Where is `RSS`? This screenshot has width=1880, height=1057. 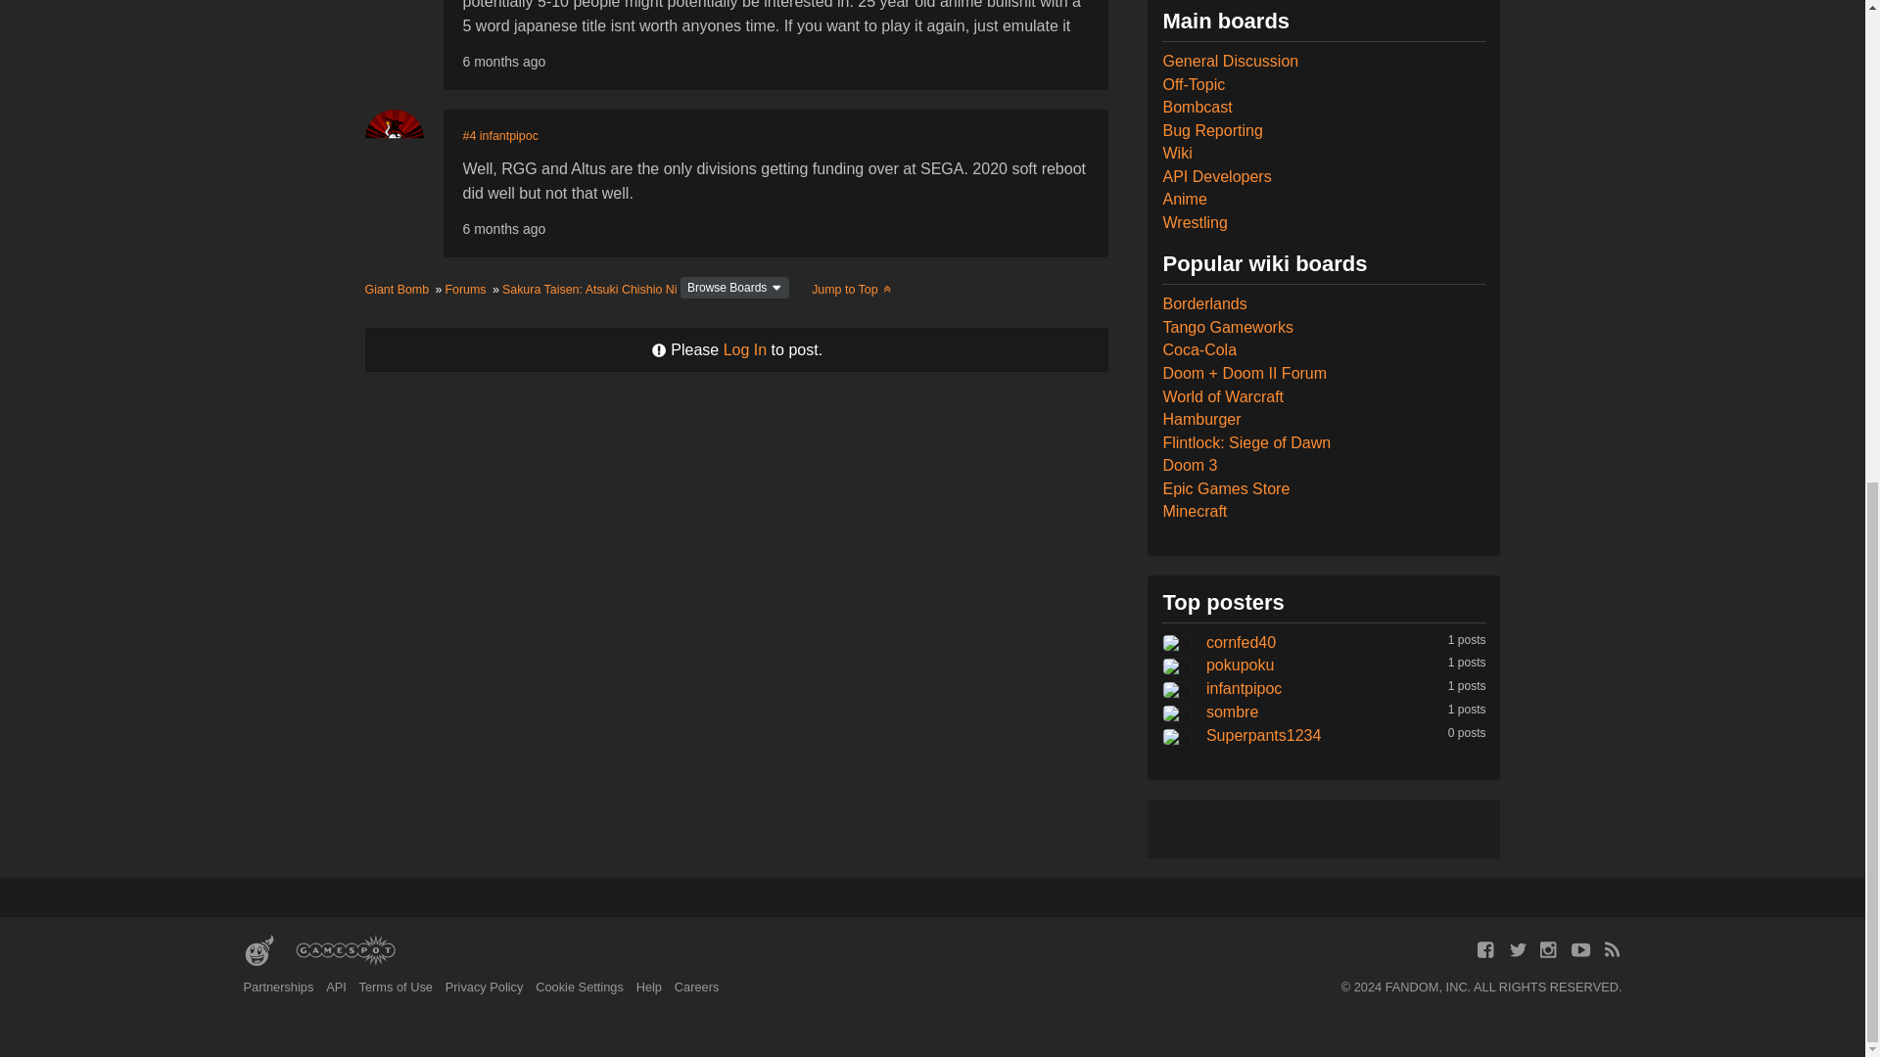 RSS is located at coordinates (1612, 949).